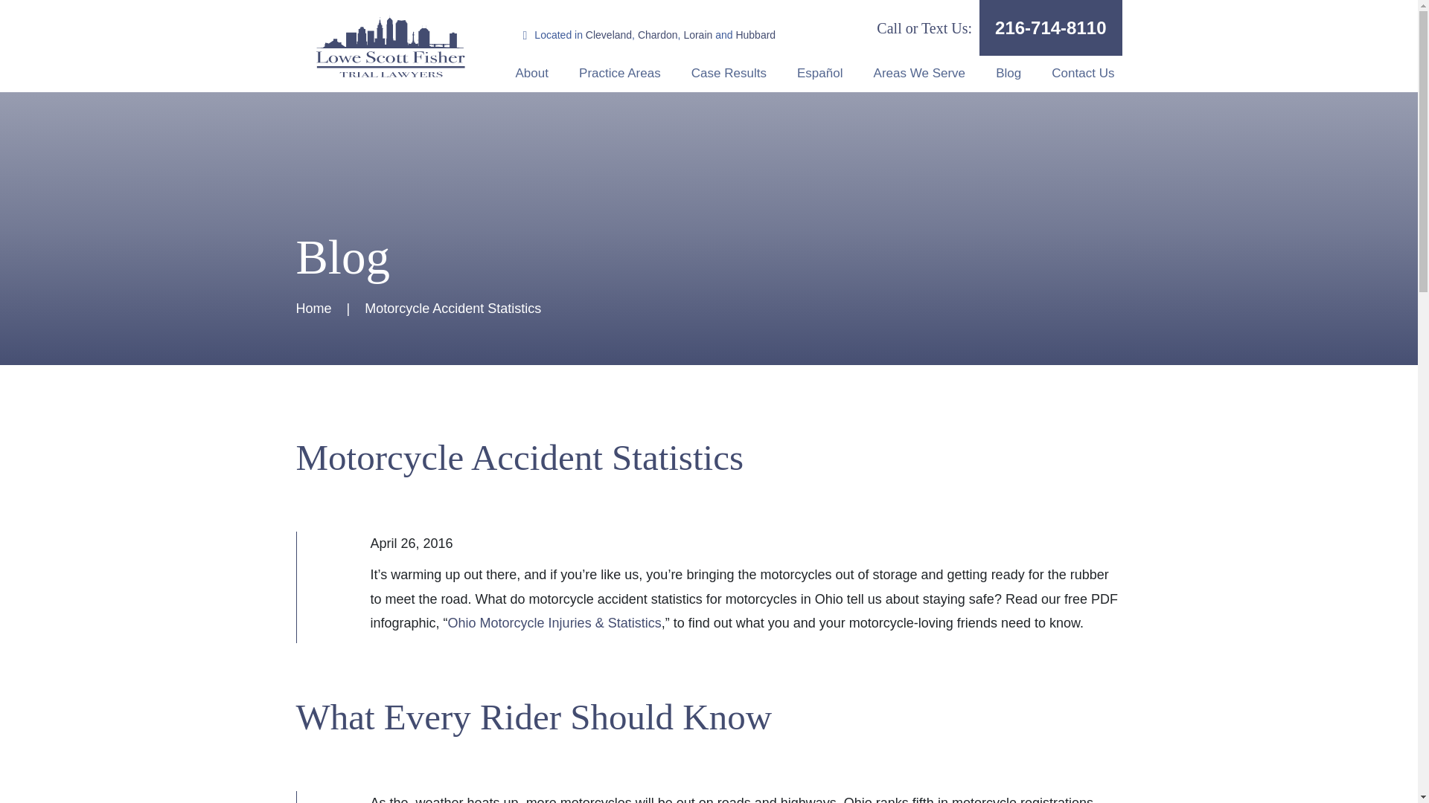 The width and height of the screenshot is (1429, 803). Describe the element at coordinates (657, 34) in the screenshot. I see `Chardon Office` at that location.